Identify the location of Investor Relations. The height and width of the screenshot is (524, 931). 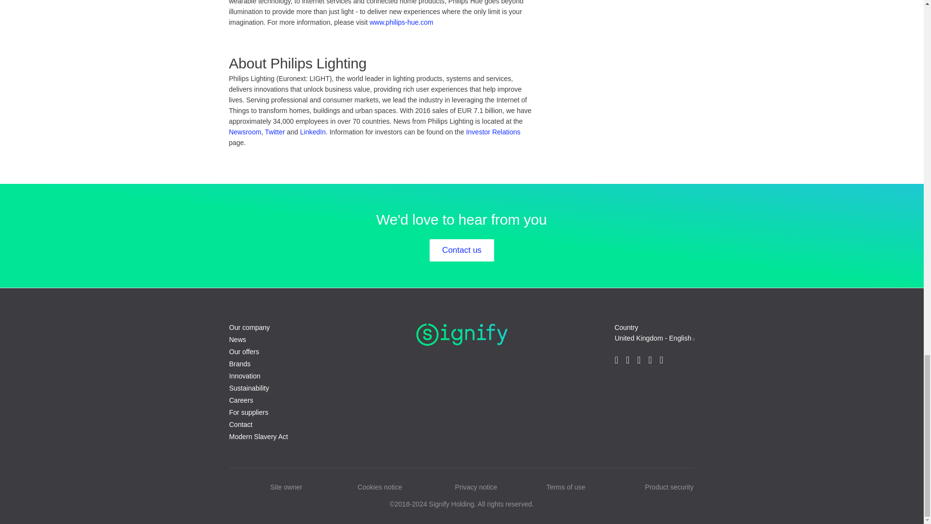
(493, 131).